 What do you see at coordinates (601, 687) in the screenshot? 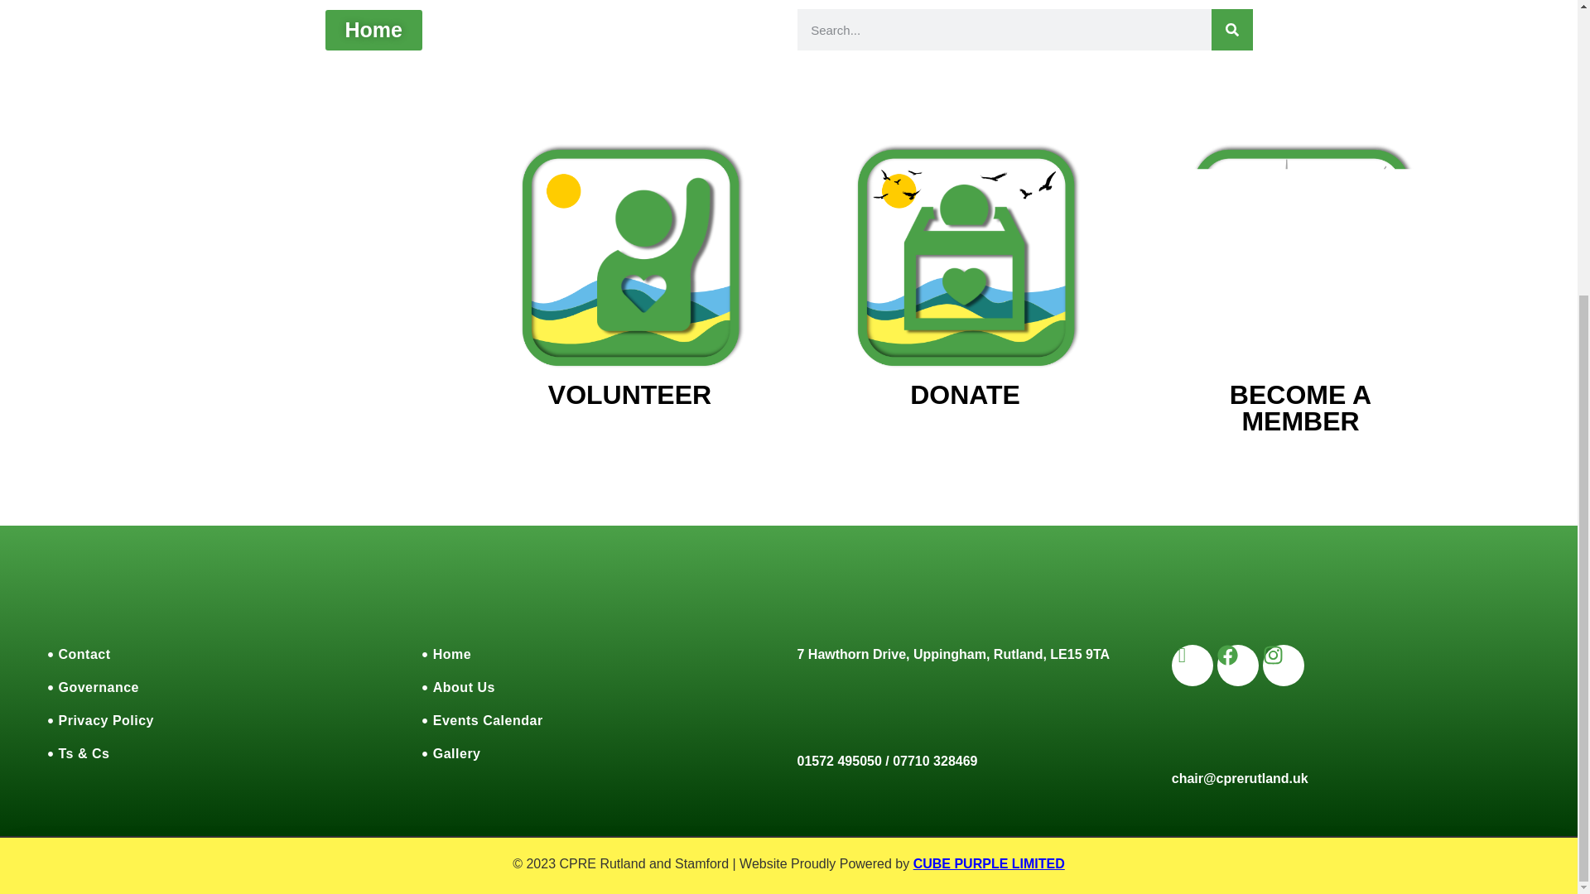
I see `About Us` at bounding box center [601, 687].